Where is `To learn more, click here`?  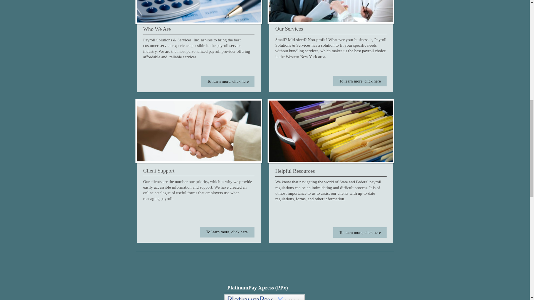
To learn more, click here is located at coordinates (360, 81).